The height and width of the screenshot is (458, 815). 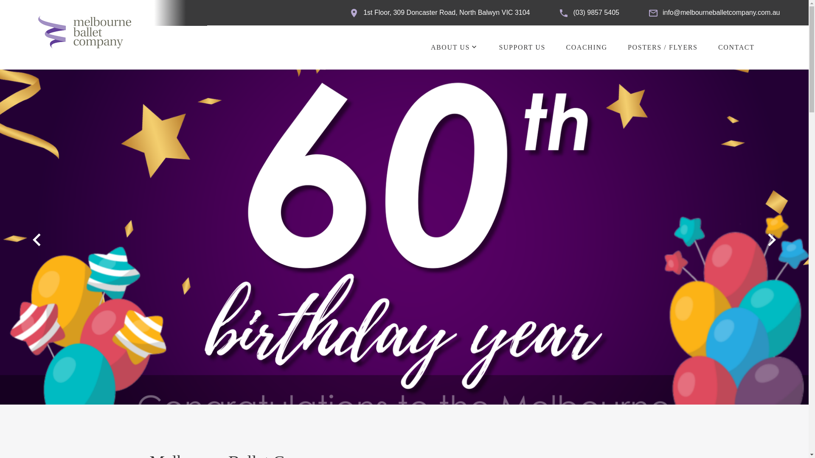 What do you see at coordinates (587, 47) in the screenshot?
I see `COACHING` at bounding box center [587, 47].